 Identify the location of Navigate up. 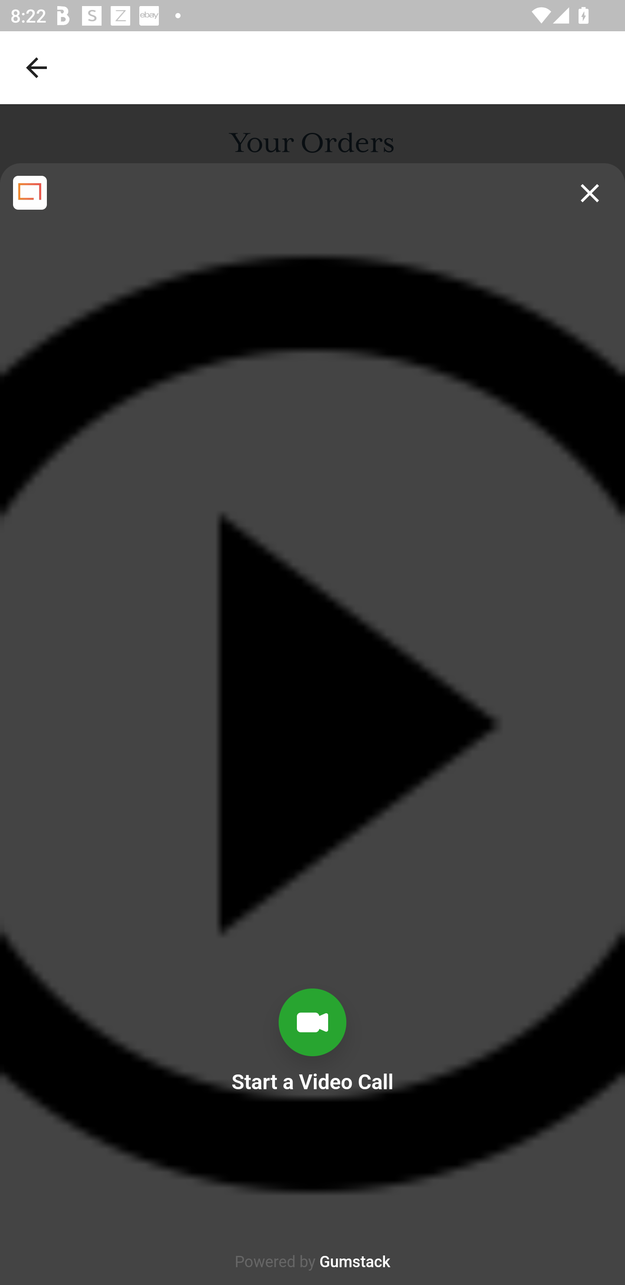
(36, 67).